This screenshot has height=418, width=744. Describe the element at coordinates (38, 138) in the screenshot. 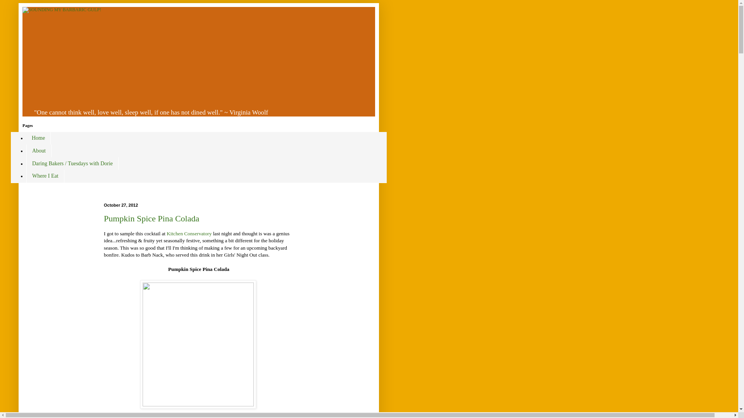

I see `Home` at that location.